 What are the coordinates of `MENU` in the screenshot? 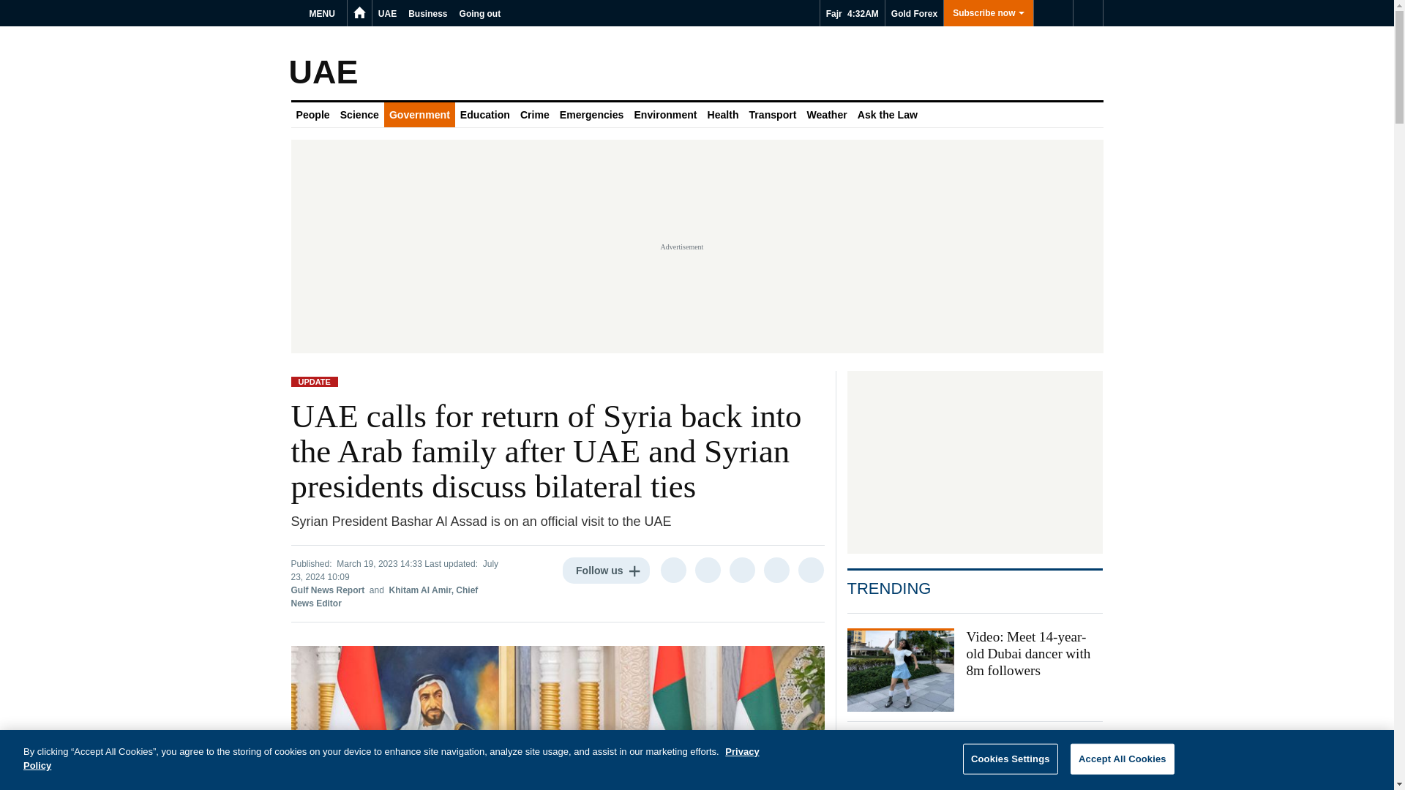 It's located at (324, 13).